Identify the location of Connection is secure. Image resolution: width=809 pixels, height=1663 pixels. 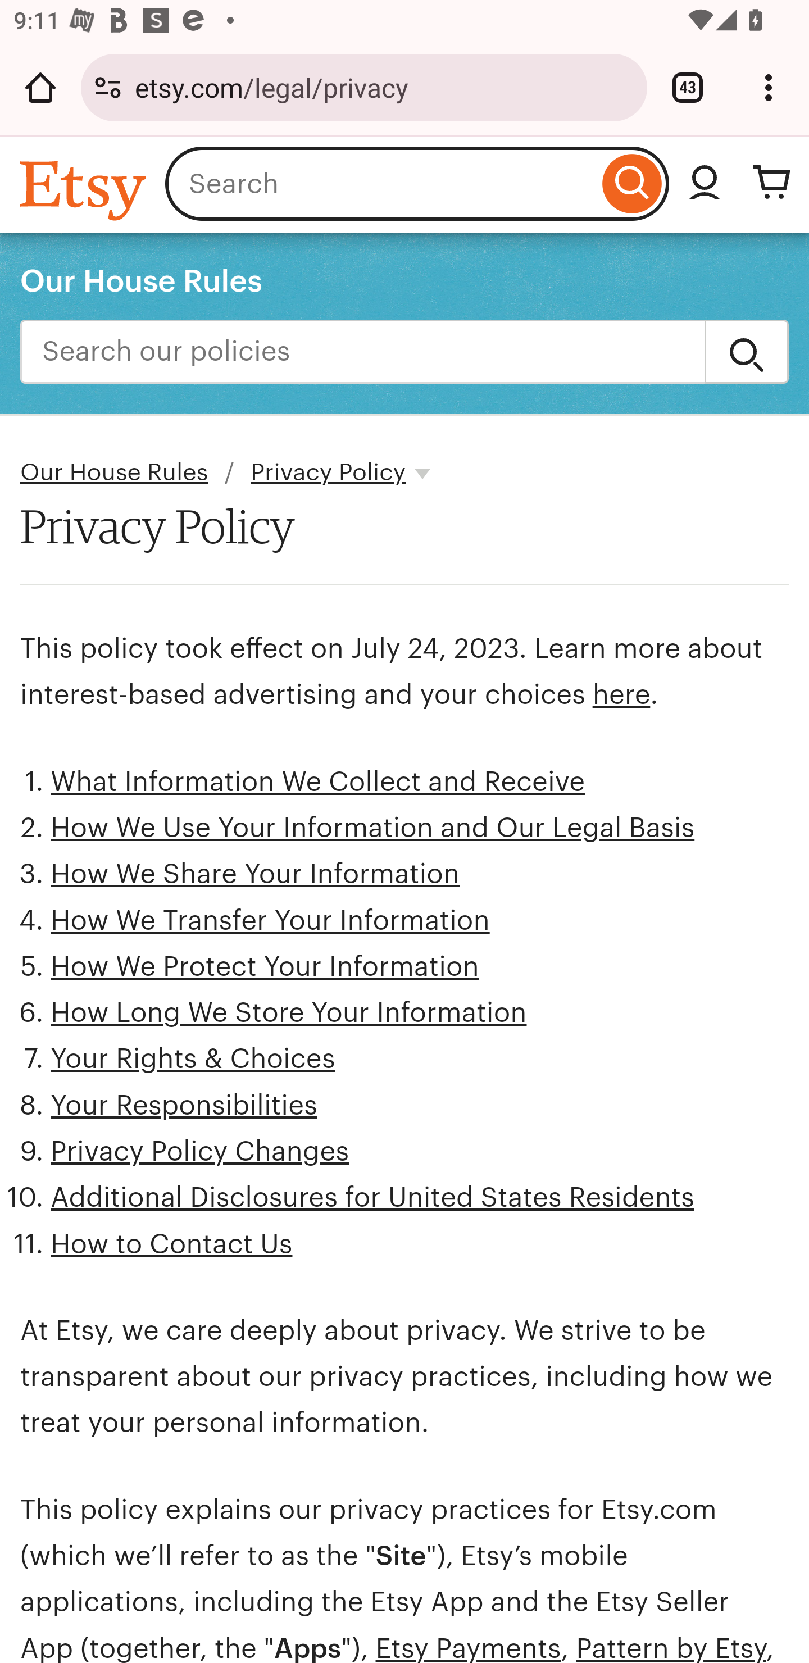
(108, 87).